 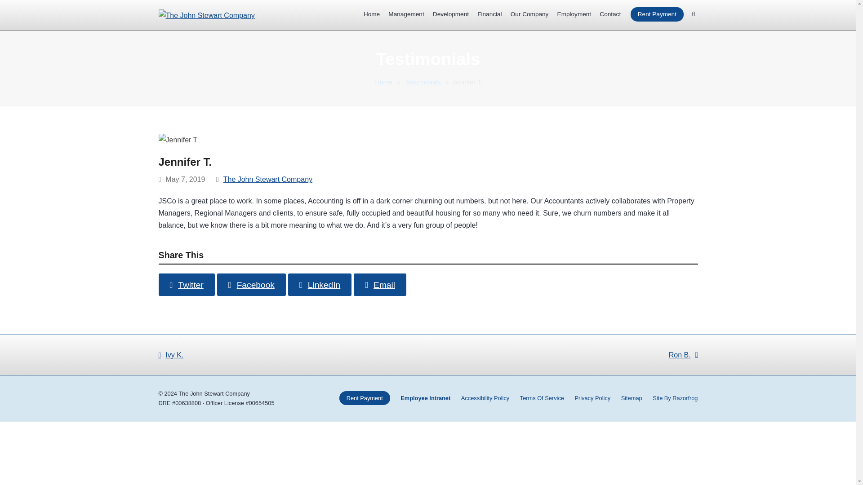 What do you see at coordinates (529, 14) in the screenshot?
I see `Our Company` at bounding box center [529, 14].